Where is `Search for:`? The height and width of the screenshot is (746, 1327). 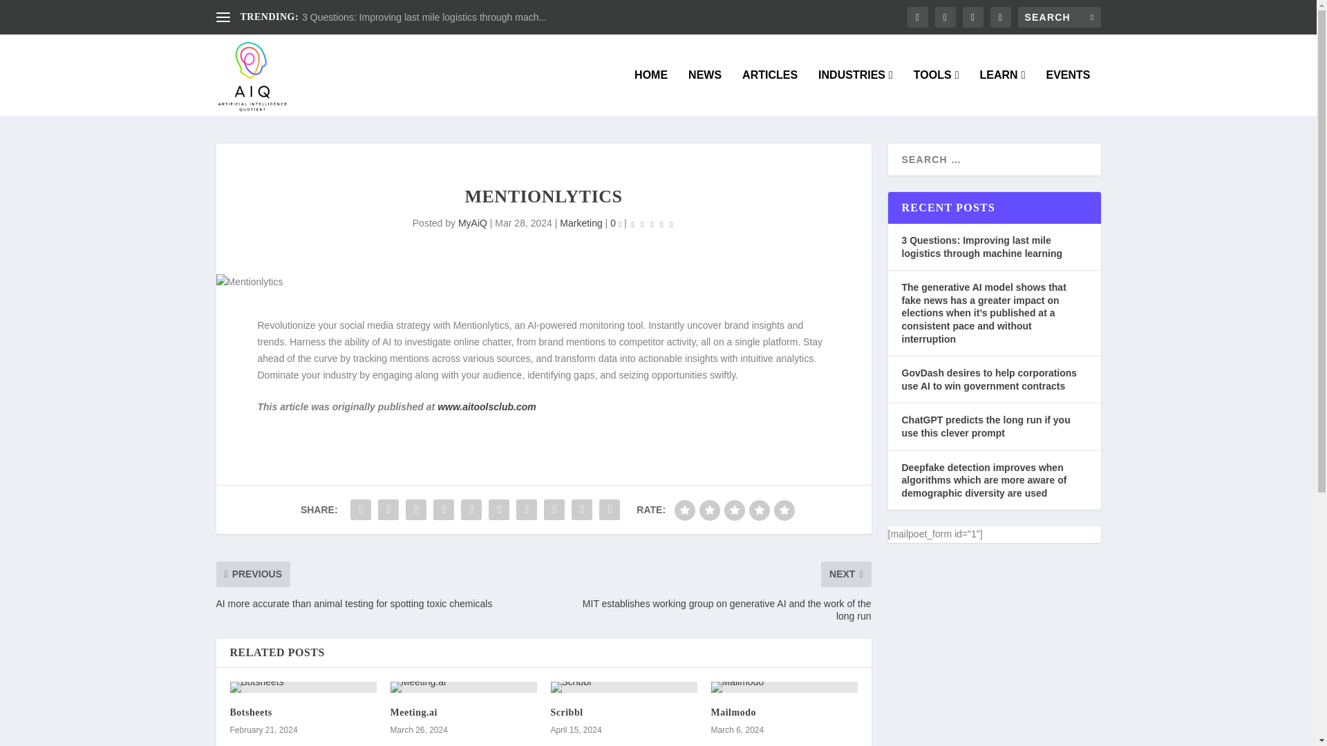
Search for: is located at coordinates (1059, 17).